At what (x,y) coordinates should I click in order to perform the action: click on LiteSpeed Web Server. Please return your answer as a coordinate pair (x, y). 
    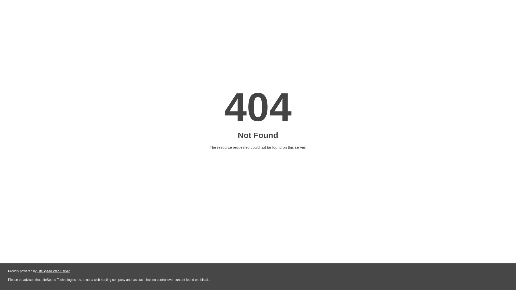
    Looking at the image, I should click on (54, 271).